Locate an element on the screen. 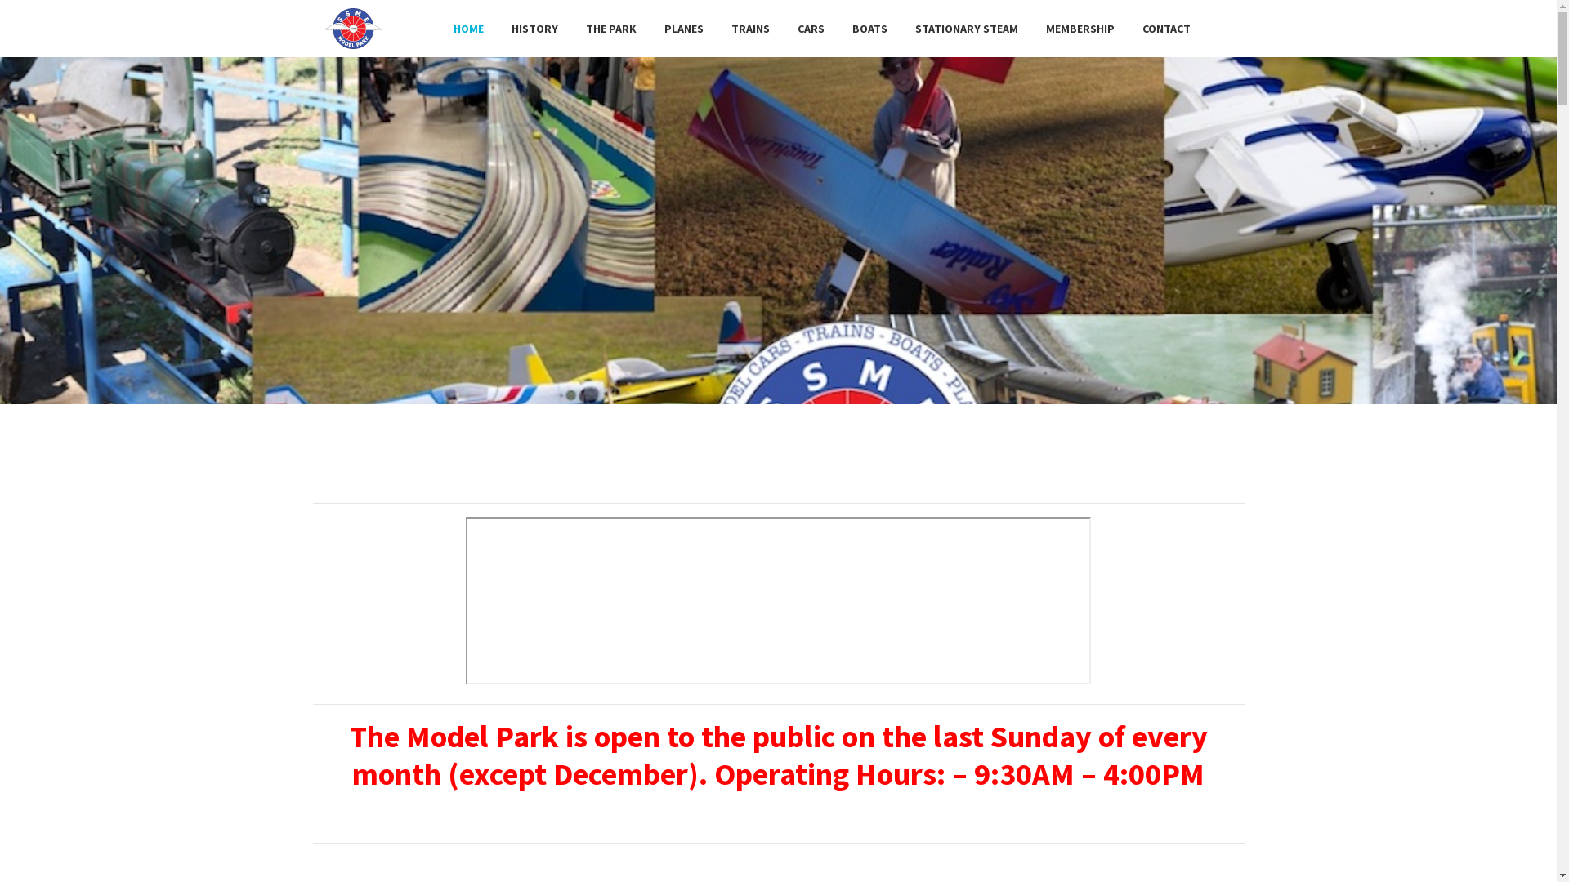 Image resolution: width=1569 pixels, height=882 pixels. THE PARK is located at coordinates (611, 29).